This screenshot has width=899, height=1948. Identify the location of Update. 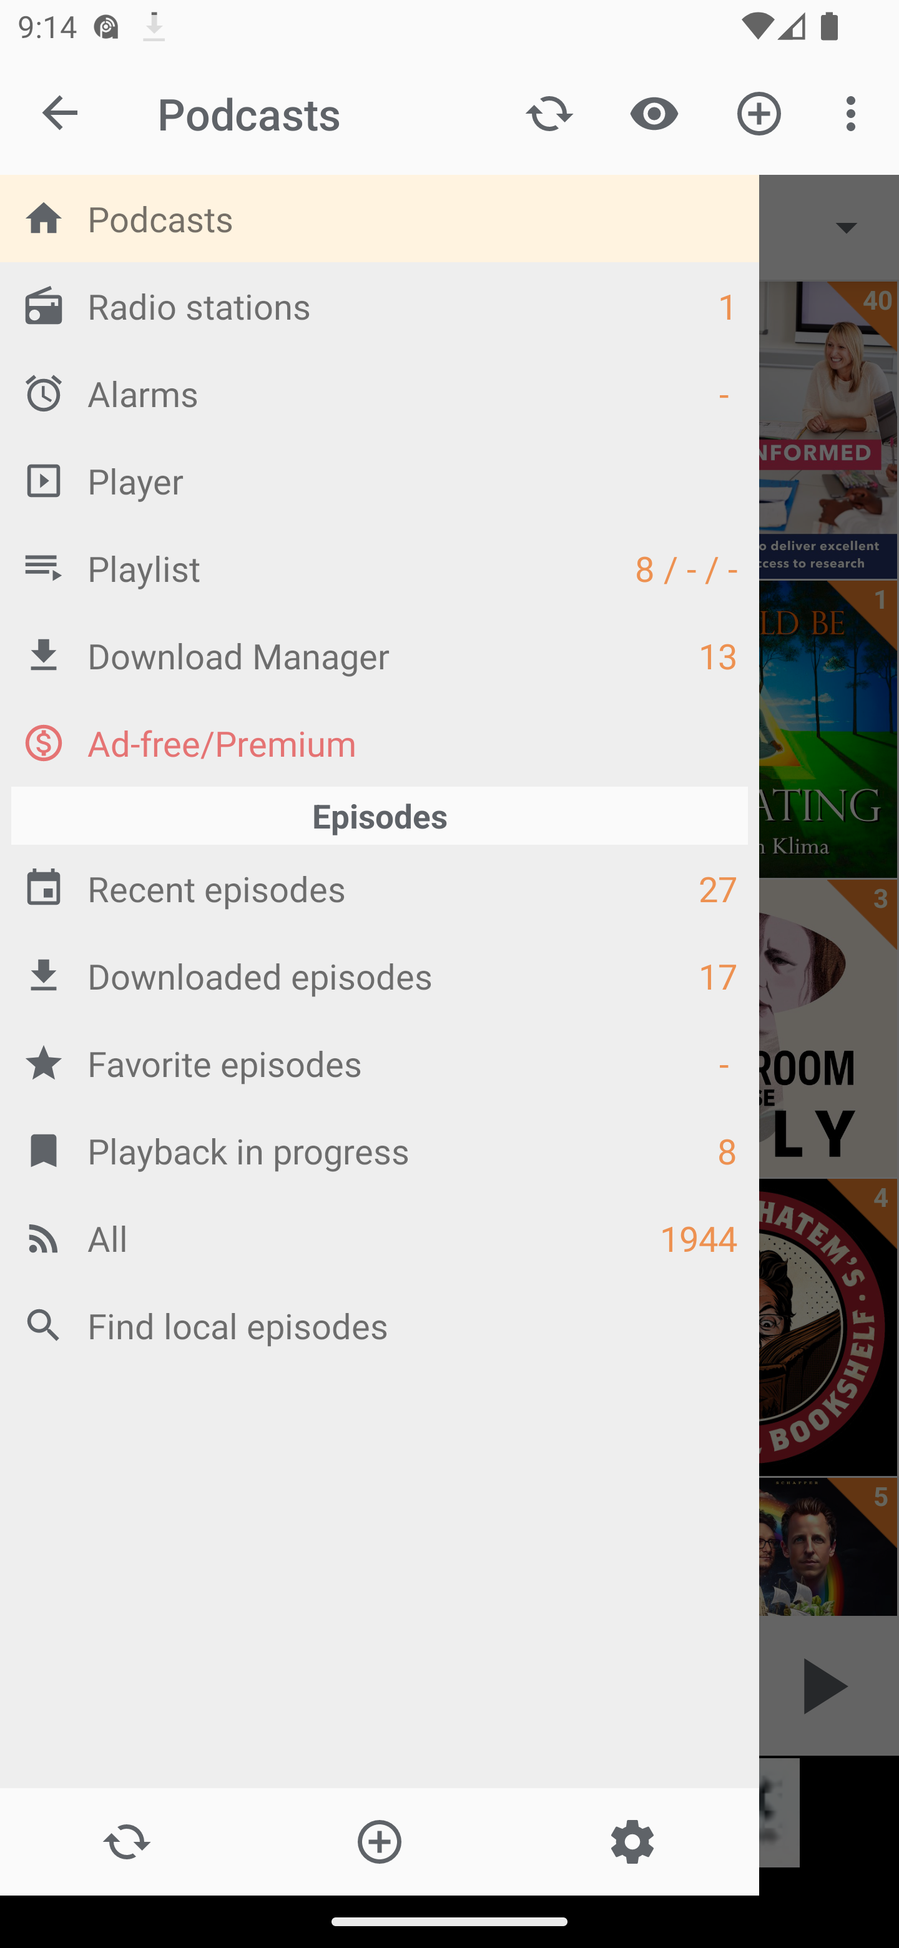
(126, 1842).